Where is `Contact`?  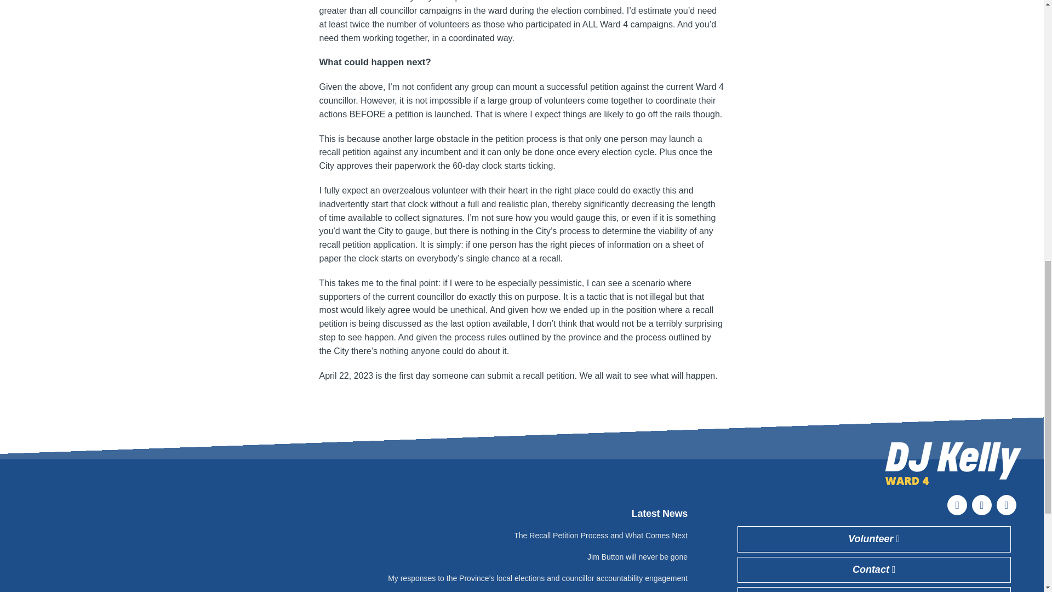 Contact is located at coordinates (874, 570).